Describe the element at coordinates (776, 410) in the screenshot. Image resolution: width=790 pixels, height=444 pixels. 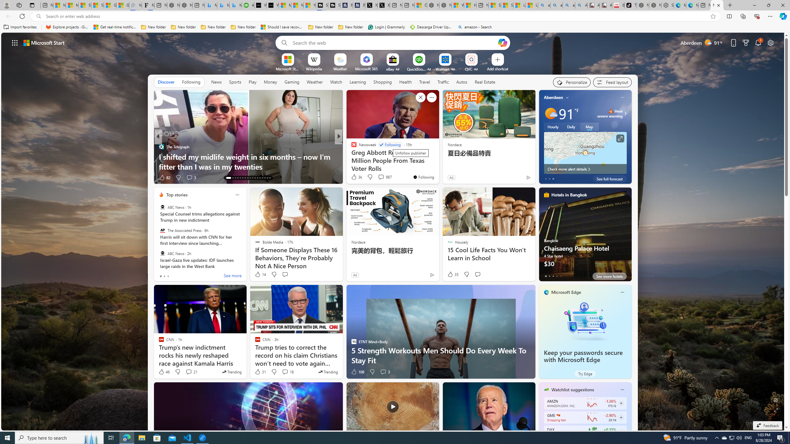
I see `Expand background` at that location.